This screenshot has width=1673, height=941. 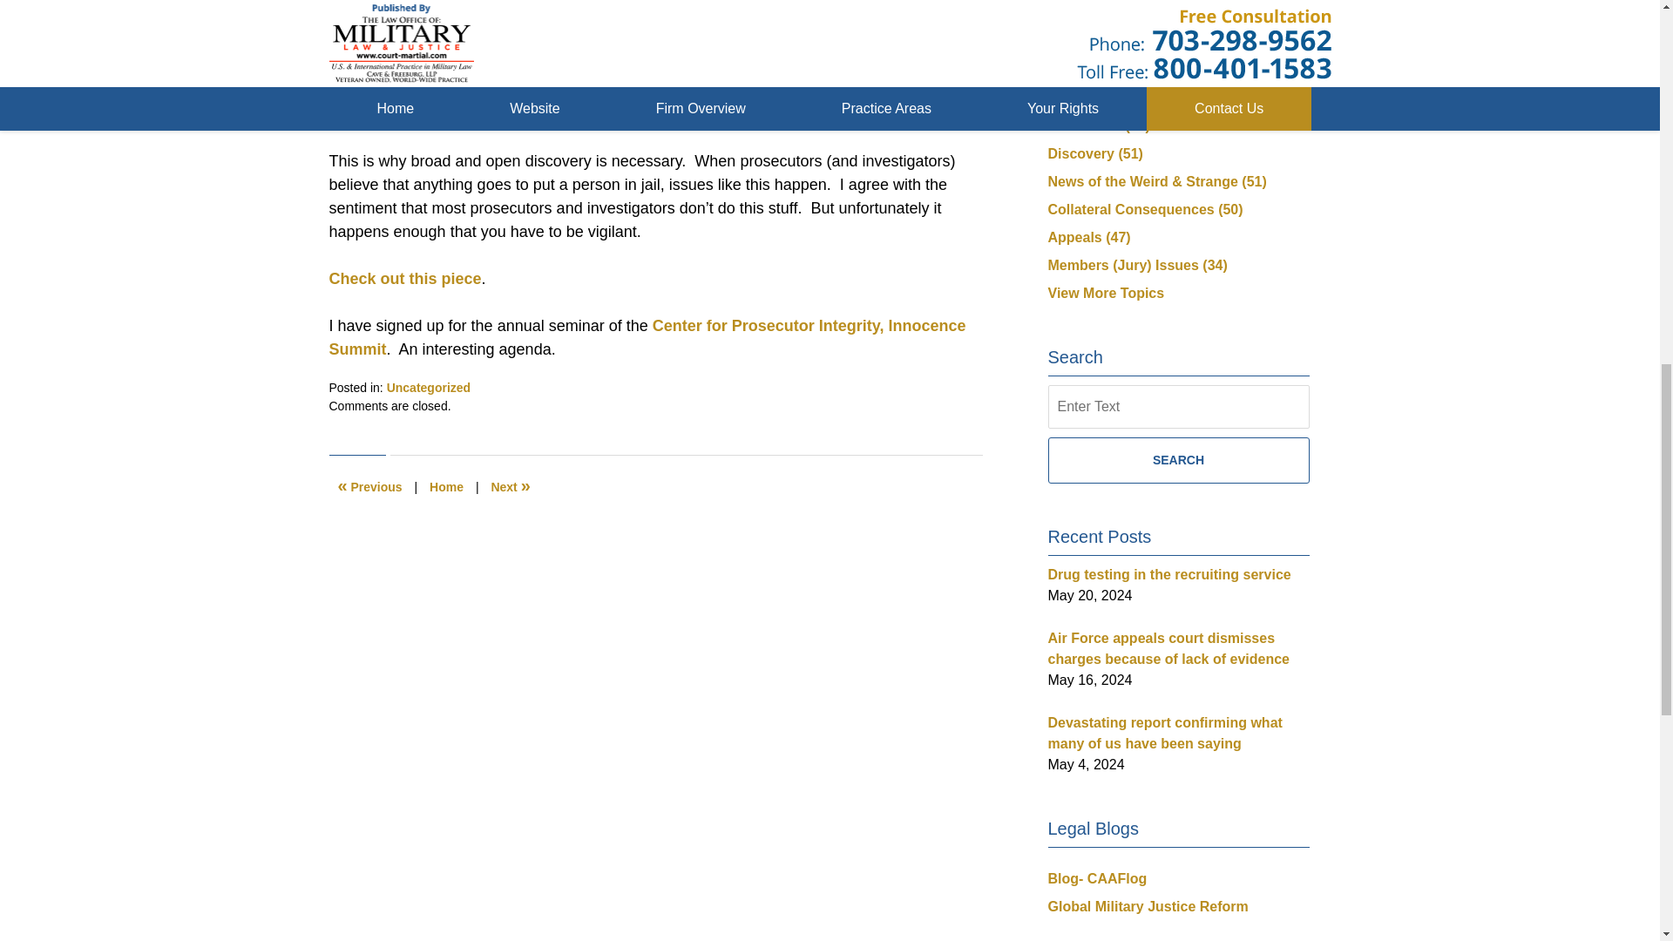 I want to click on Home, so click(x=446, y=486).